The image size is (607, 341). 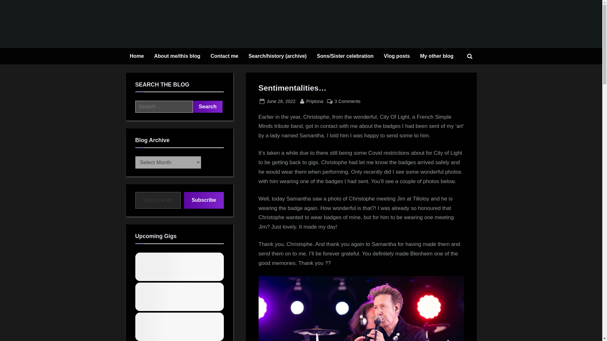 I want to click on Please fill in this field., so click(x=208, y=107).